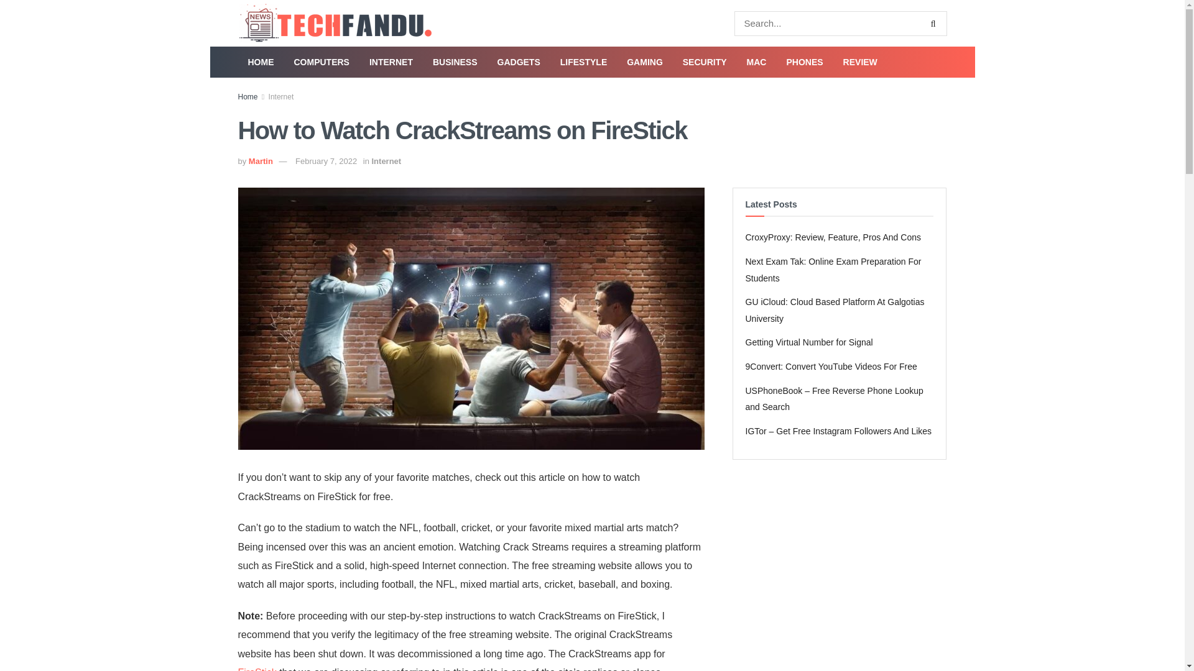 This screenshot has width=1194, height=671. Describe the element at coordinates (860, 62) in the screenshot. I see `REVIEW` at that location.